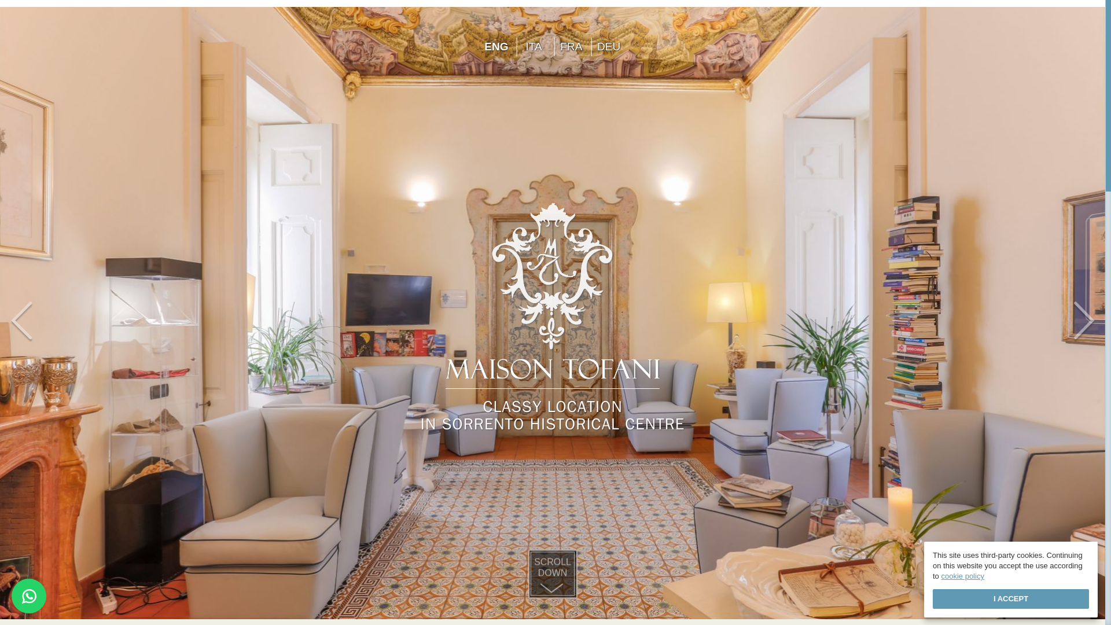 Image resolution: width=1111 pixels, height=625 pixels. What do you see at coordinates (496, 46) in the screenshot?
I see `DEU` at bounding box center [496, 46].